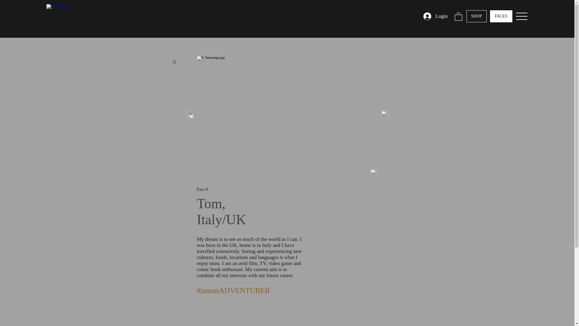 Image resolution: width=579 pixels, height=326 pixels. Describe the element at coordinates (476, 16) in the screenshot. I see `SHOP` at that location.